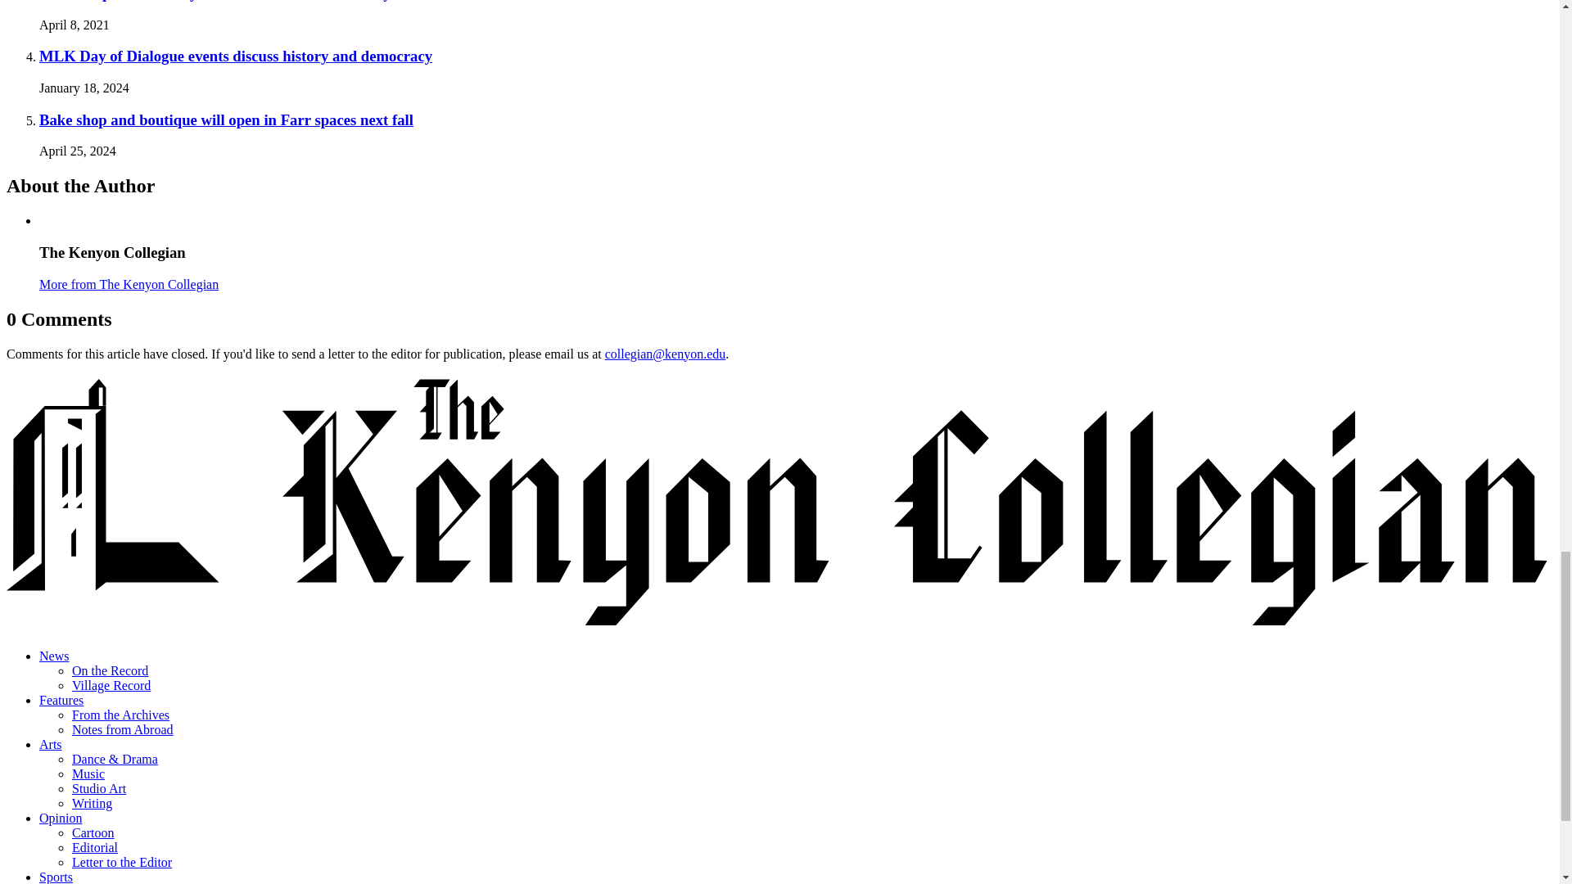 Image resolution: width=1572 pixels, height=884 pixels. What do you see at coordinates (111, 685) in the screenshot?
I see `Village Record` at bounding box center [111, 685].